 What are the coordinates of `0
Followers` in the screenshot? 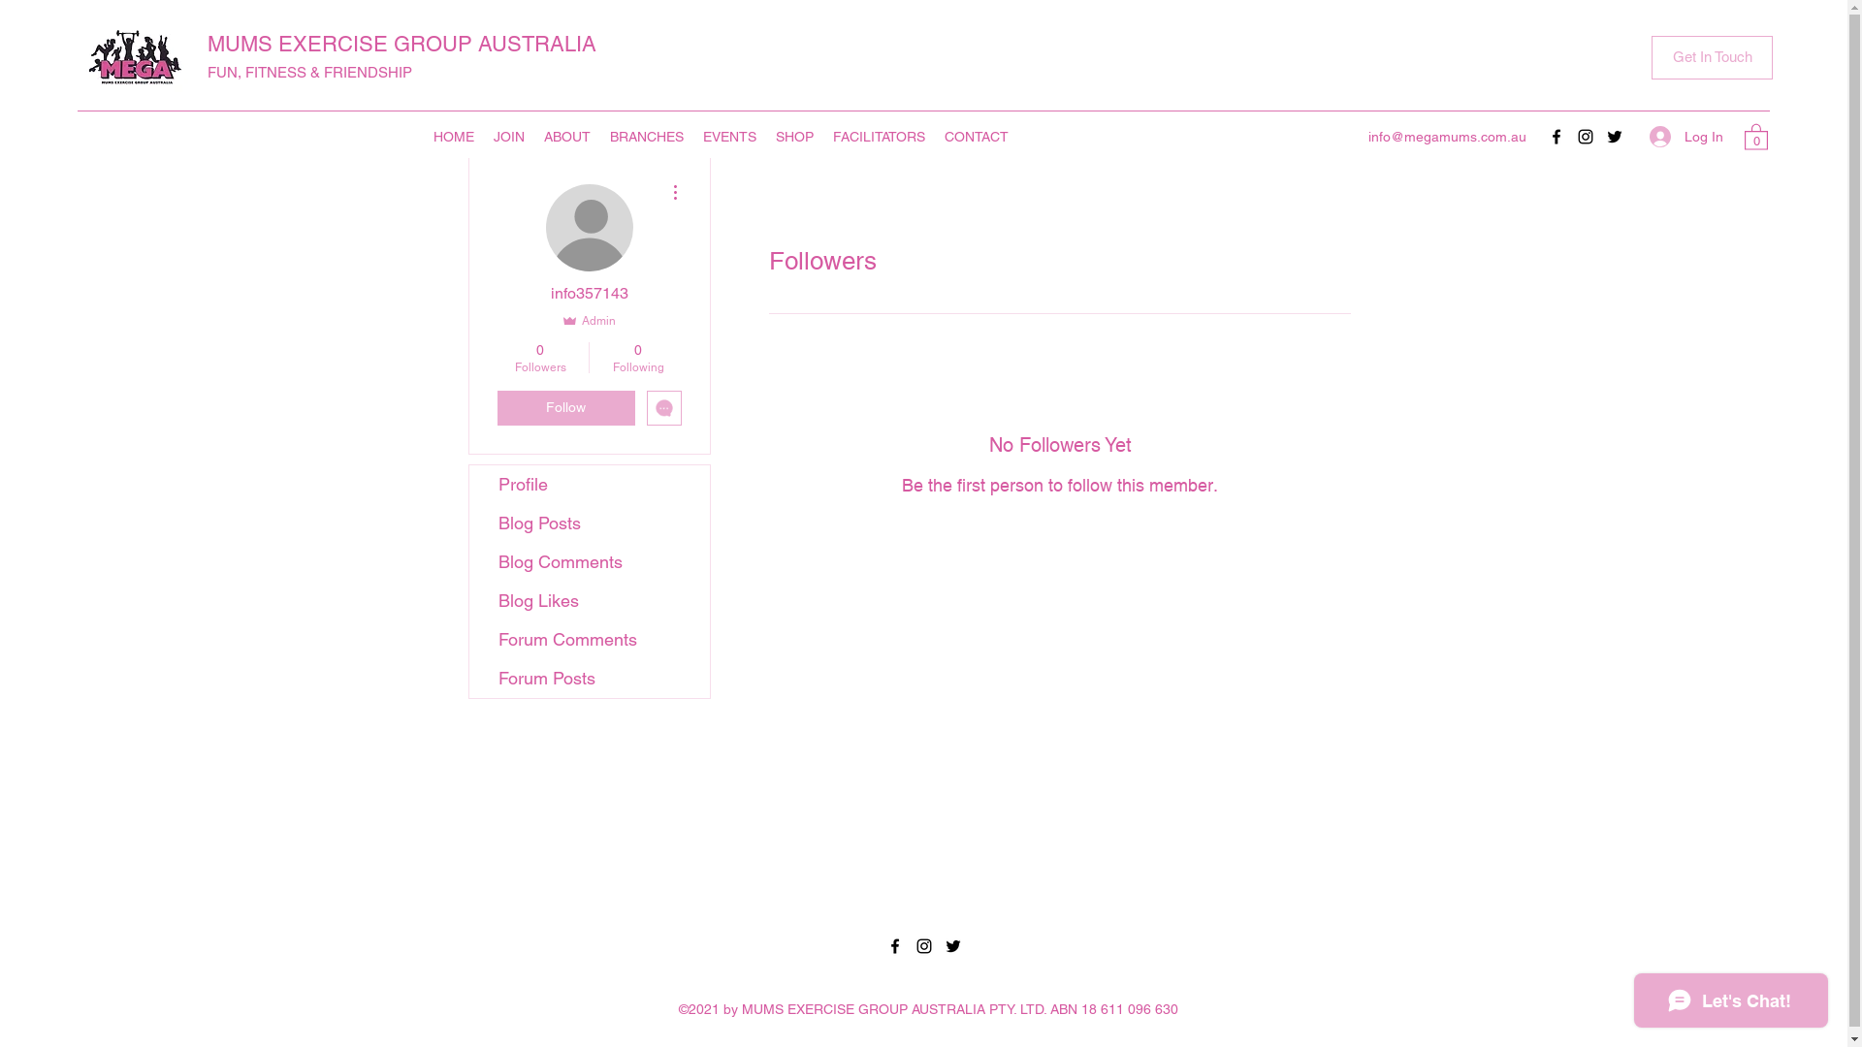 It's located at (539, 358).